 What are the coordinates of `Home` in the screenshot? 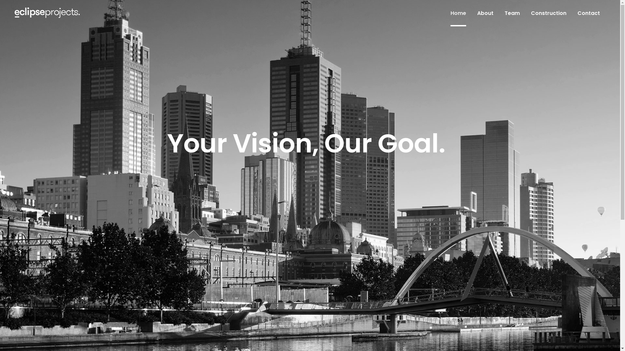 It's located at (458, 13).